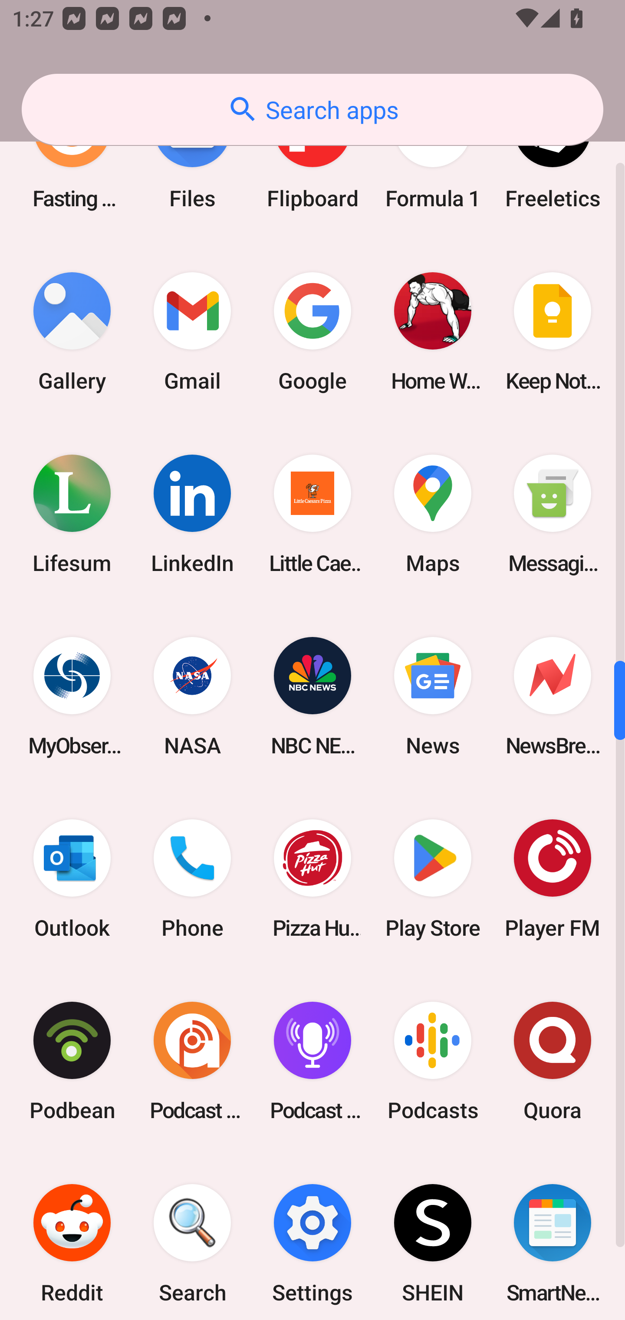  Describe the element at coordinates (553, 1236) in the screenshot. I see `SmartNews` at that location.